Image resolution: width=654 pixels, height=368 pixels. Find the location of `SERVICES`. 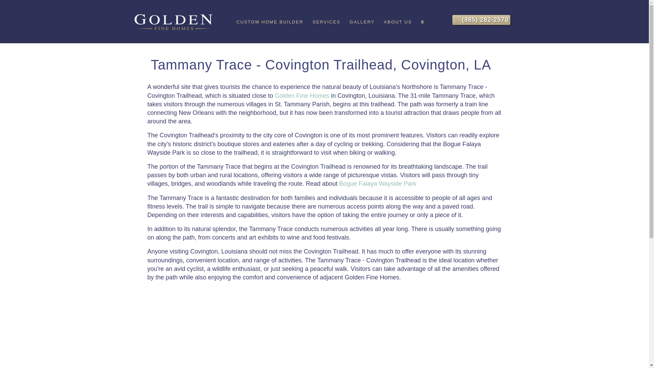

SERVICES is located at coordinates (326, 22).